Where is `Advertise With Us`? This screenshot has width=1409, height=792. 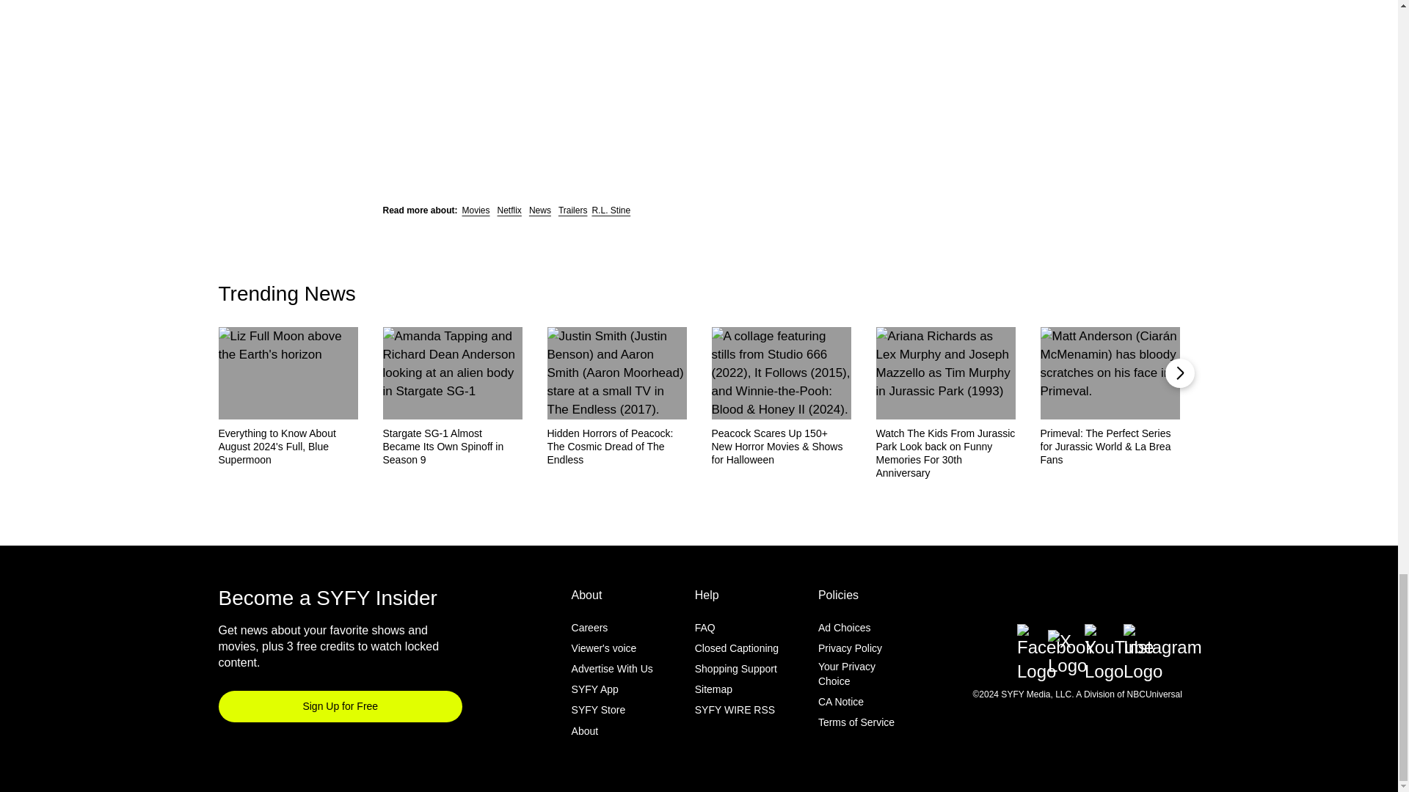
Advertise With Us is located at coordinates (612, 670).